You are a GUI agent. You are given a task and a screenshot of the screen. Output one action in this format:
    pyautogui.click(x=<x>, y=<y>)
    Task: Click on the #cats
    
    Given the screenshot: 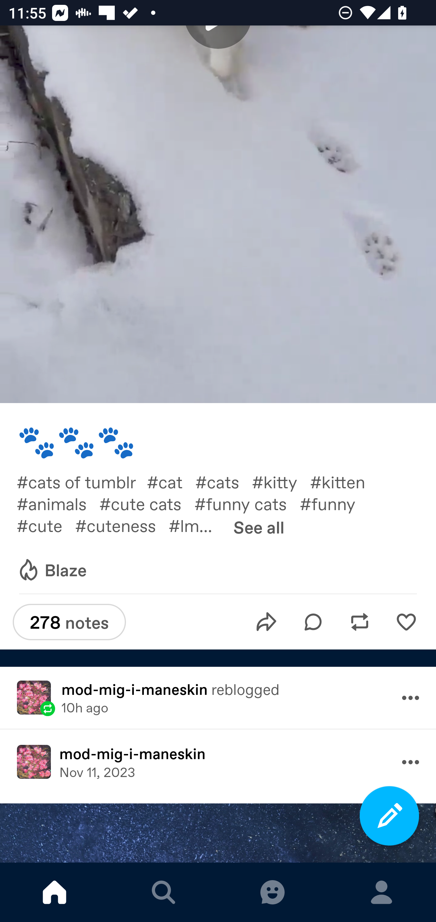 What is the action you would take?
    pyautogui.click(x=223, y=482)
    